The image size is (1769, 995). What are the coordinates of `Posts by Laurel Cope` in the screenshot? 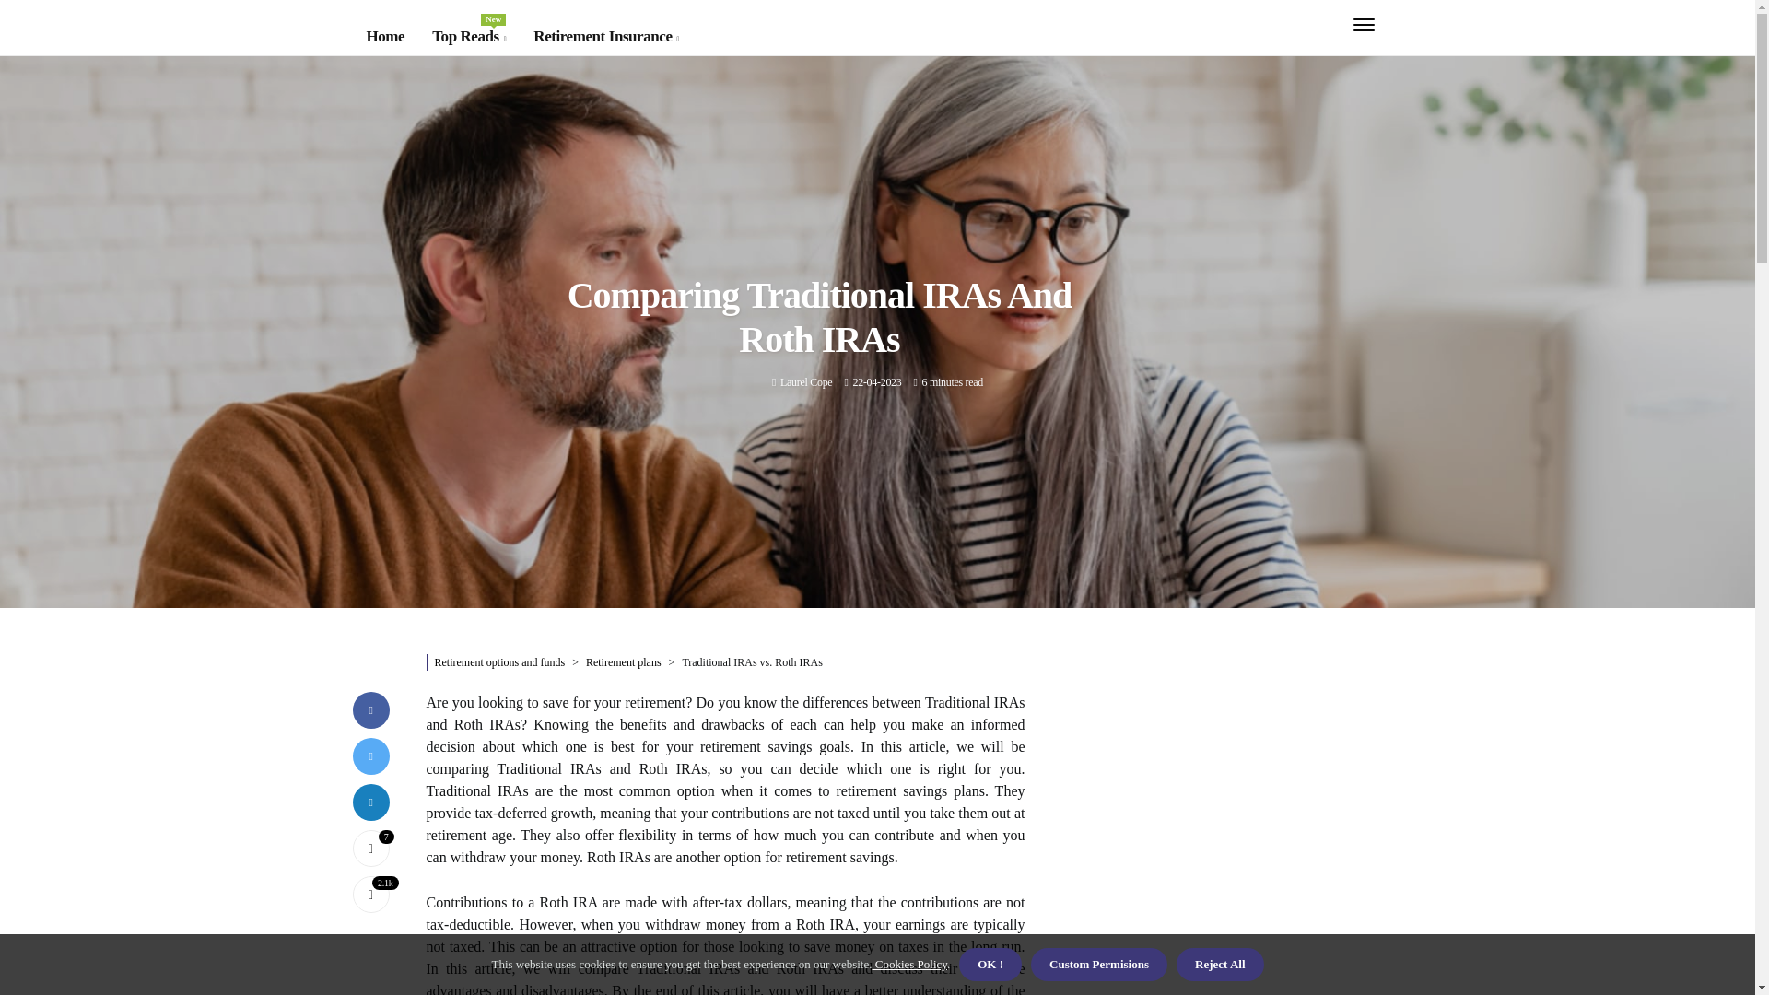 It's located at (606, 37).